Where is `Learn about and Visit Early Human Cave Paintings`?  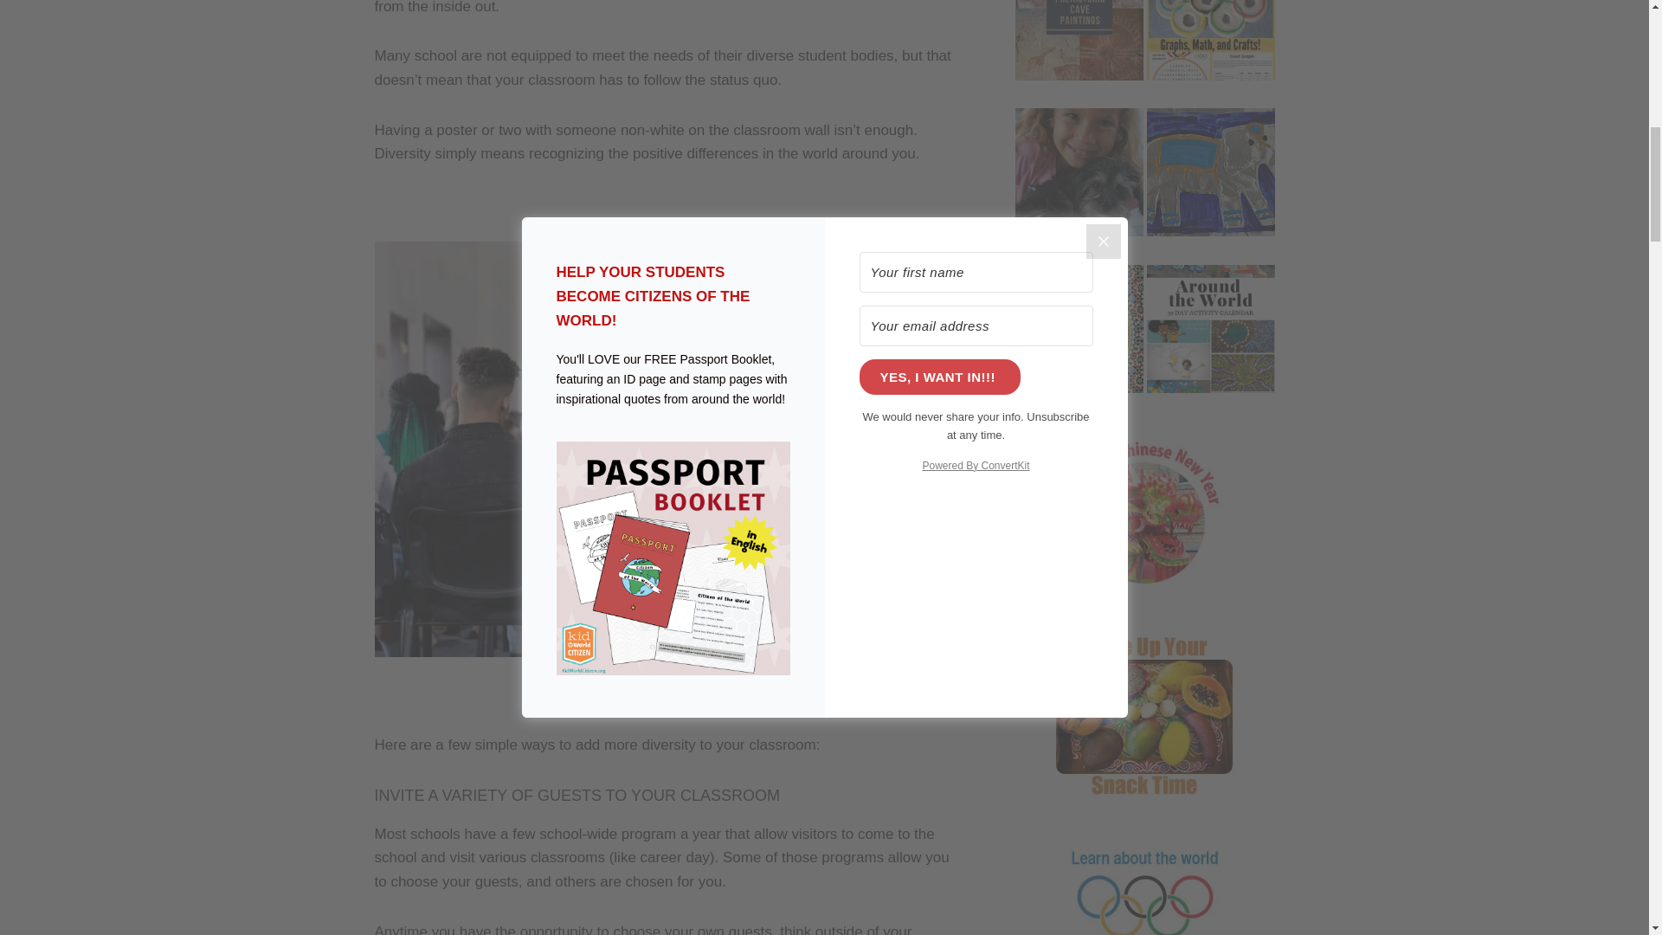
Learn about and Visit Early Human Cave Paintings is located at coordinates (1079, 53).